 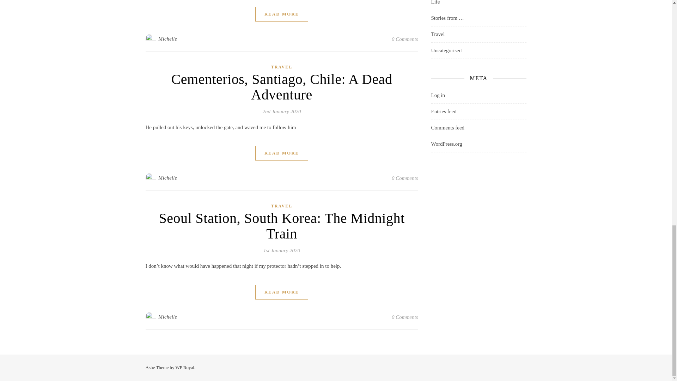 I want to click on Posts by Michelle, so click(x=168, y=39).